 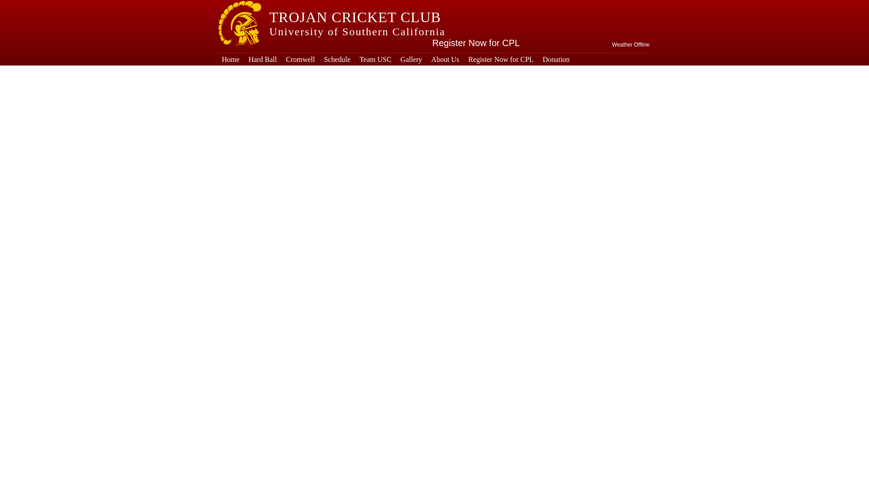 What do you see at coordinates (584, 6) in the screenshot?
I see `Facebook` at bounding box center [584, 6].